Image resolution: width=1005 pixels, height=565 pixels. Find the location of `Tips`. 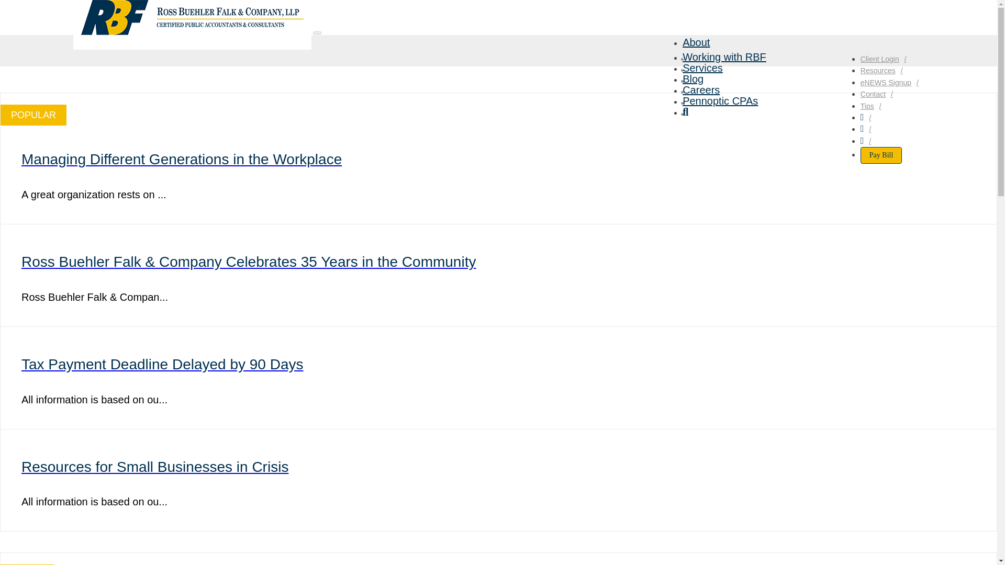

Tips is located at coordinates (873, 106).